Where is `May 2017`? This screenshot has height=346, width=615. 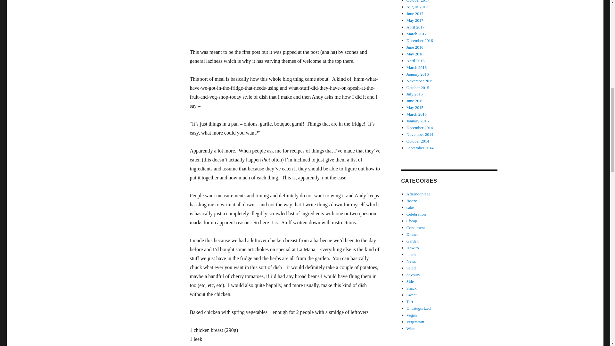
May 2017 is located at coordinates (415, 21).